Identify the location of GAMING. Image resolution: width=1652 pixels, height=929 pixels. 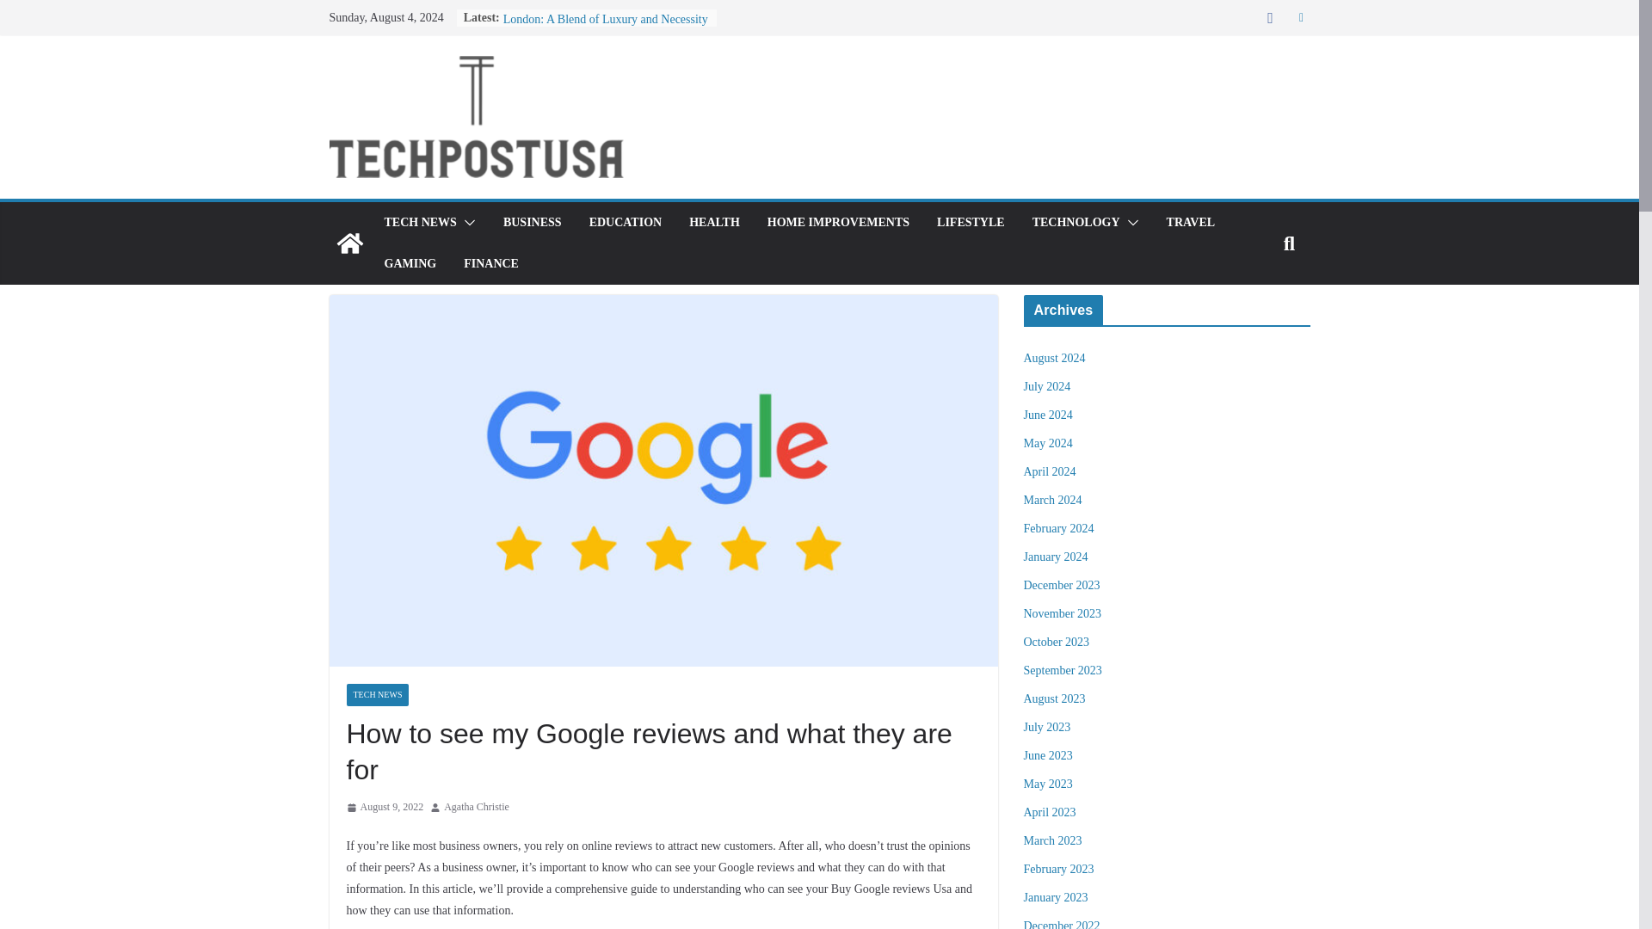
(410, 263).